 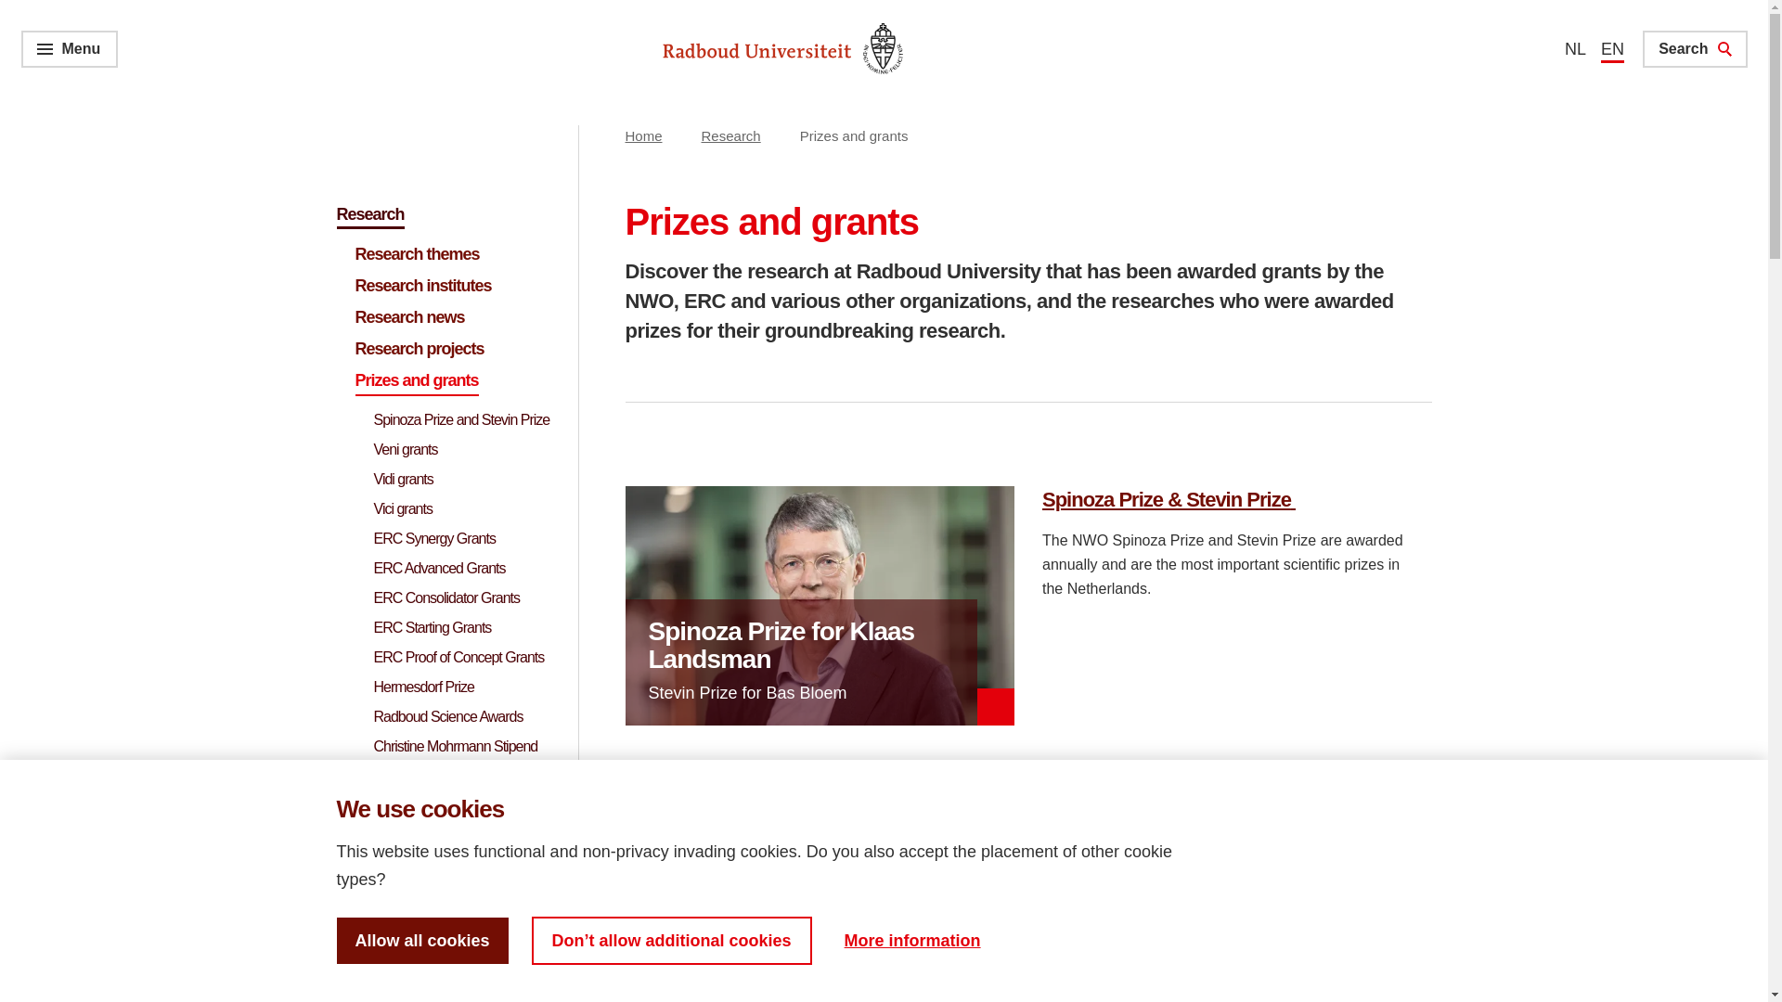 What do you see at coordinates (451, 349) in the screenshot?
I see `Research projects` at bounding box center [451, 349].